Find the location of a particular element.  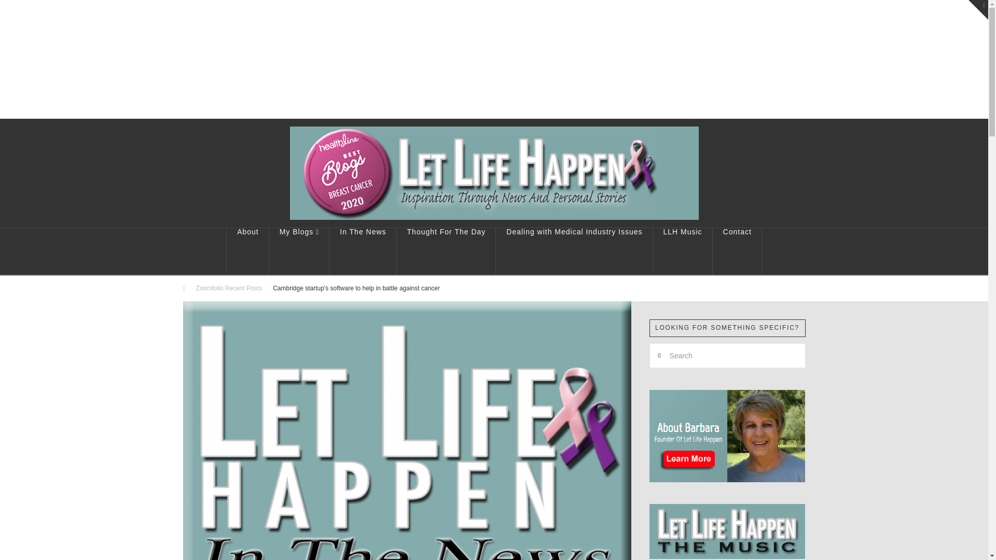

LLH Music is located at coordinates (683, 251).